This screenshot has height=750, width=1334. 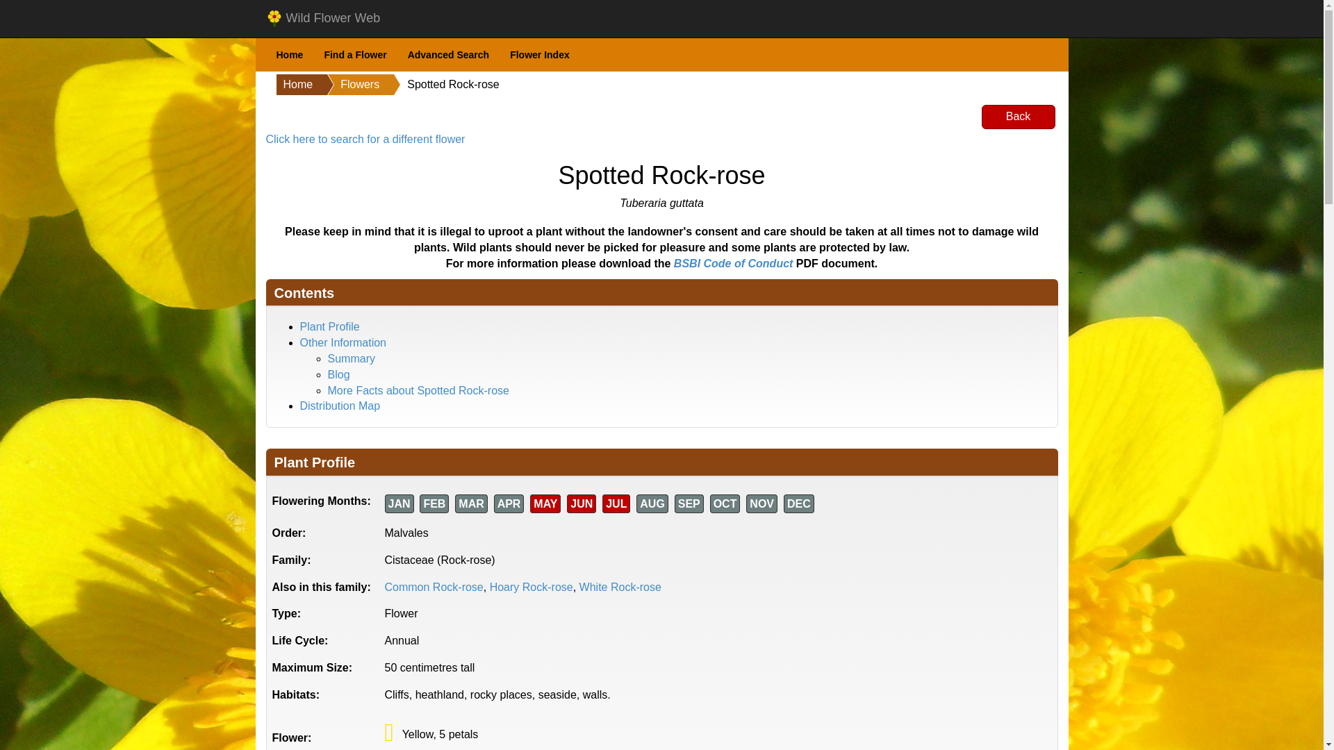 I want to click on BSBI Code of Conduct, so click(x=734, y=263).